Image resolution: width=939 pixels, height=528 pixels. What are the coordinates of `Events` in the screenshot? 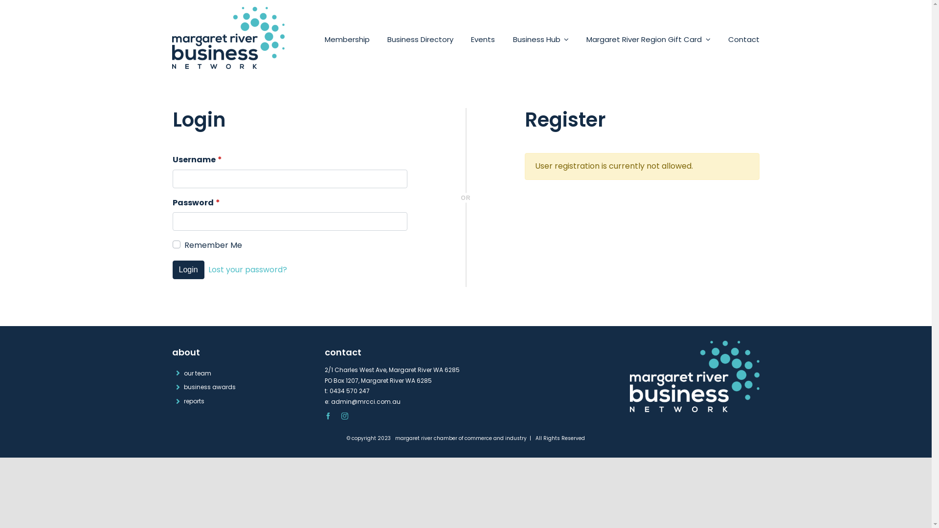 It's located at (483, 40).